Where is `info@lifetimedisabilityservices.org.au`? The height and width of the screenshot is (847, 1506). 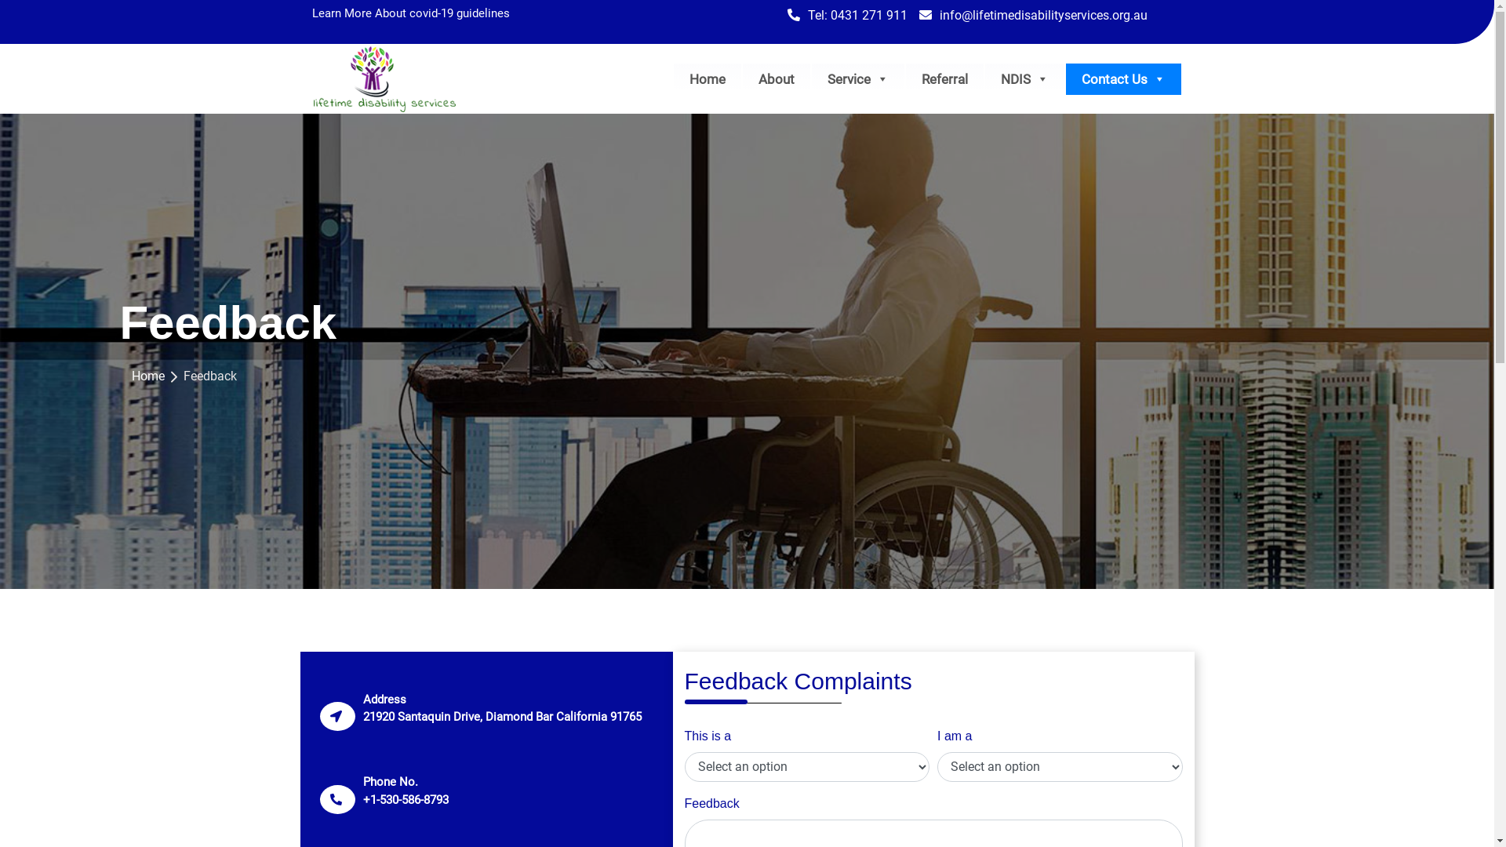 info@lifetimedisabilityservices.org.au is located at coordinates (1039, 16).